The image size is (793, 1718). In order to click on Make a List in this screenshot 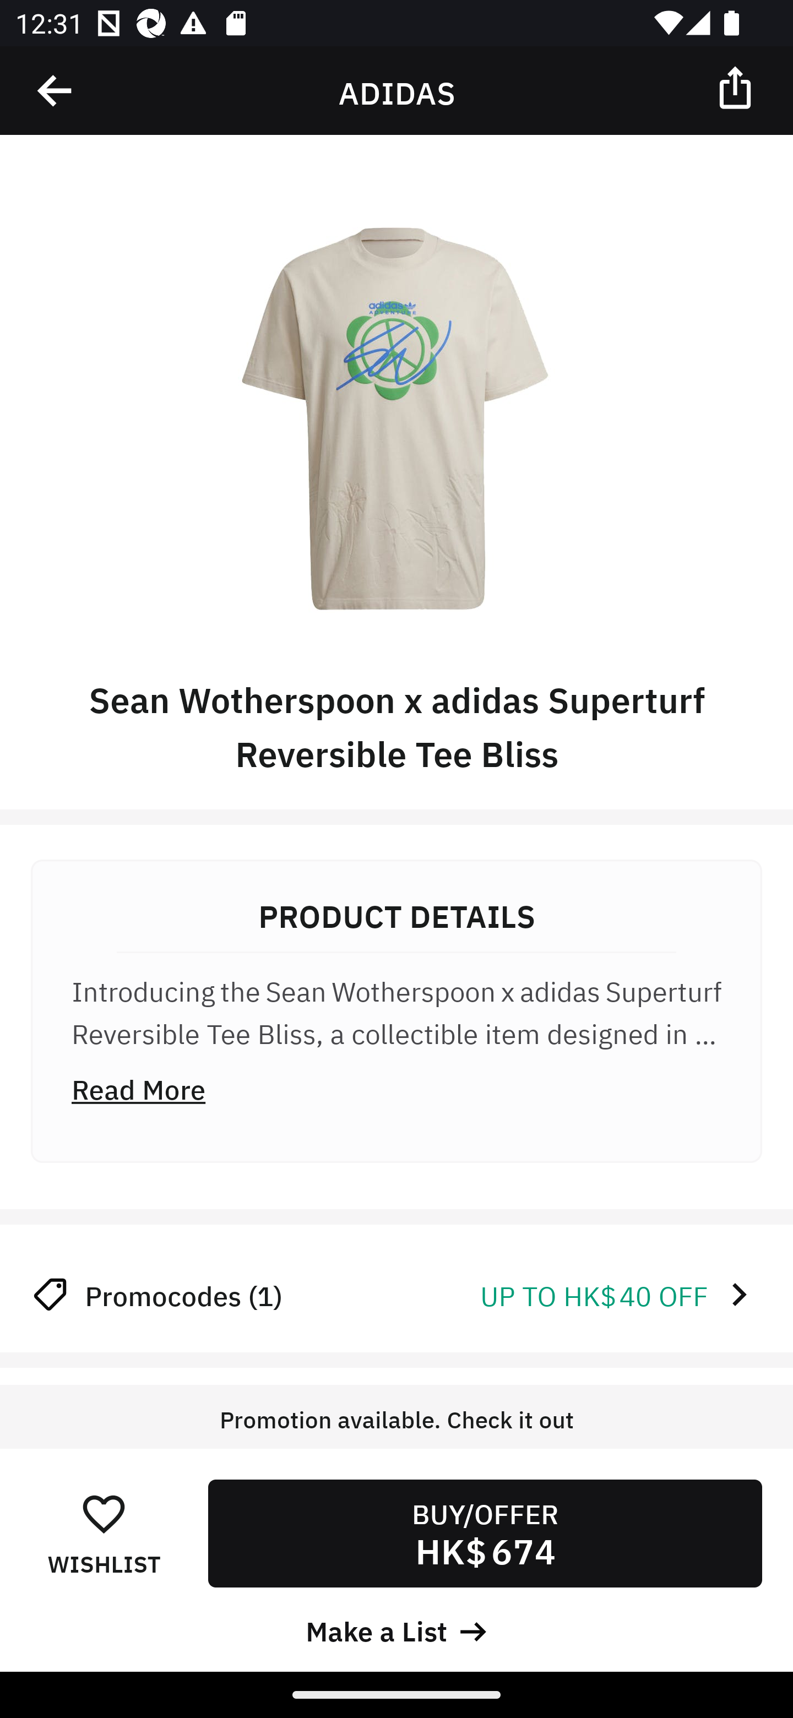, I will do `click(397, 1629)`.